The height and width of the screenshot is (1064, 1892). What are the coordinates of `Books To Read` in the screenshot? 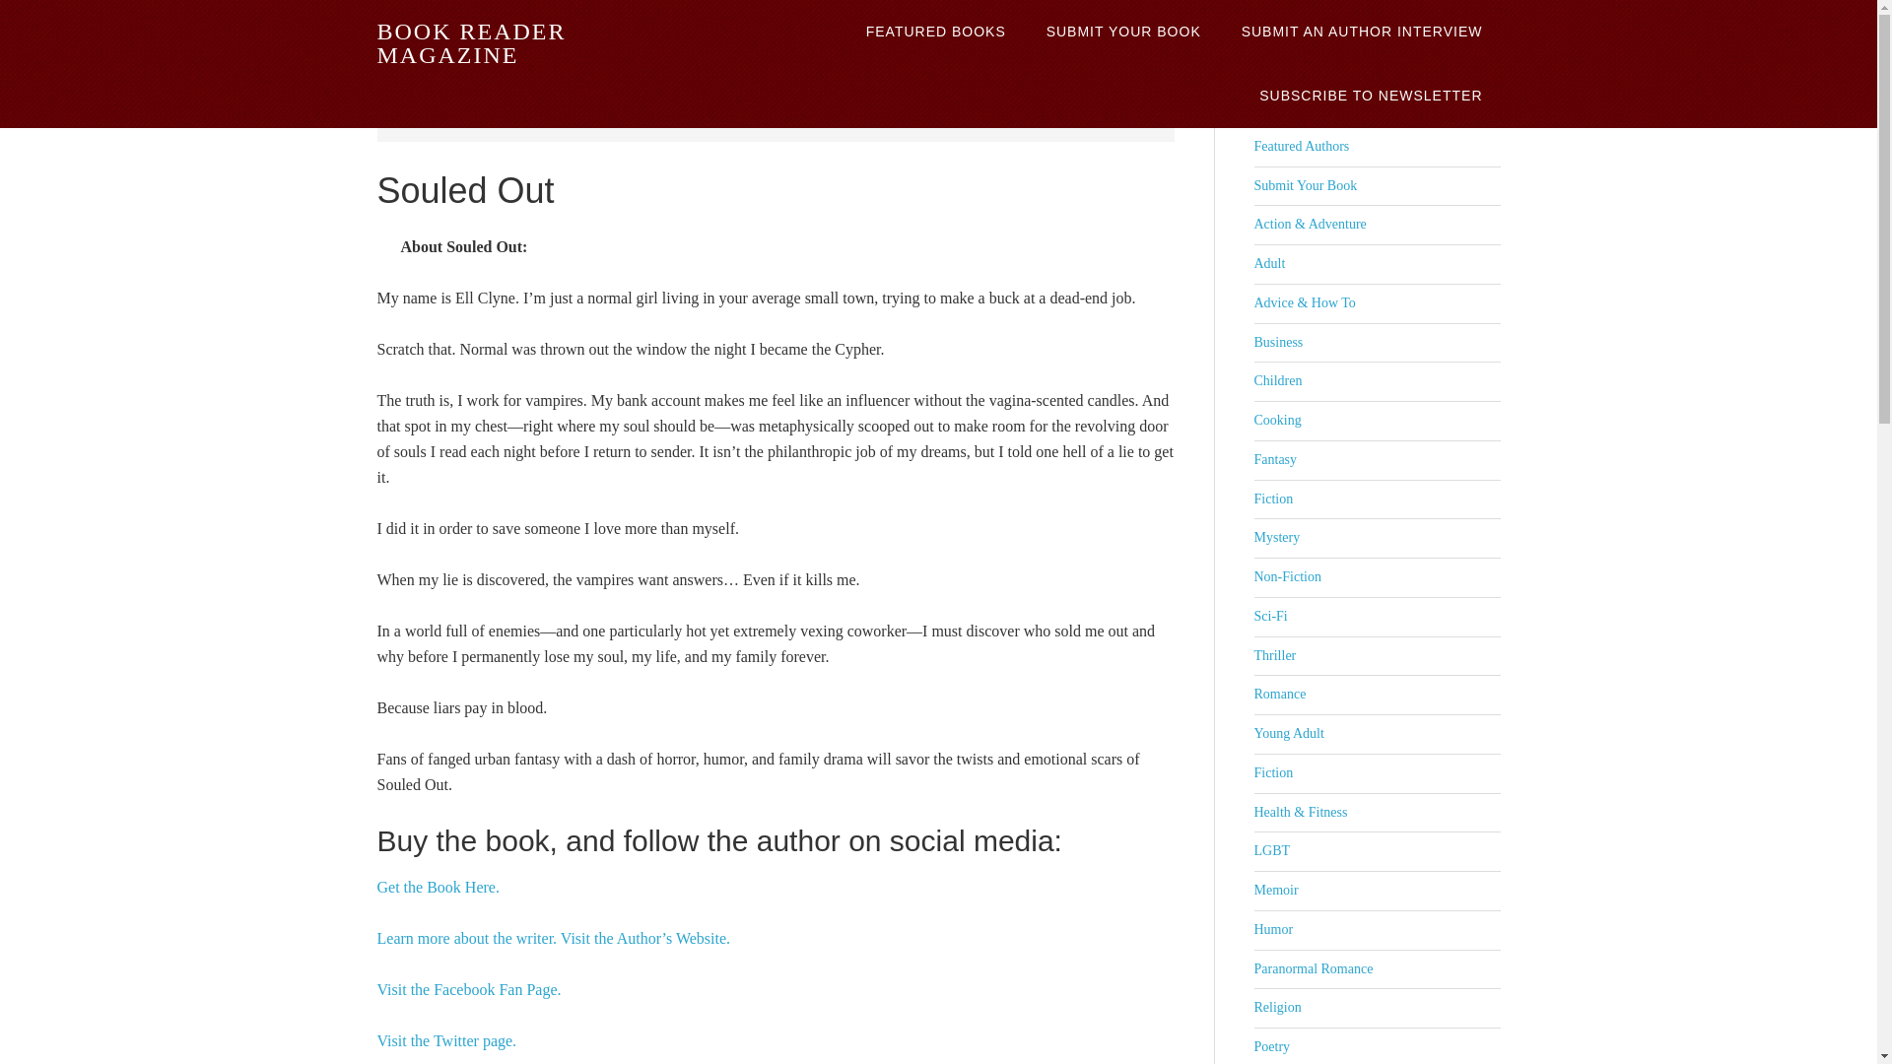 It's located at (557, 118).